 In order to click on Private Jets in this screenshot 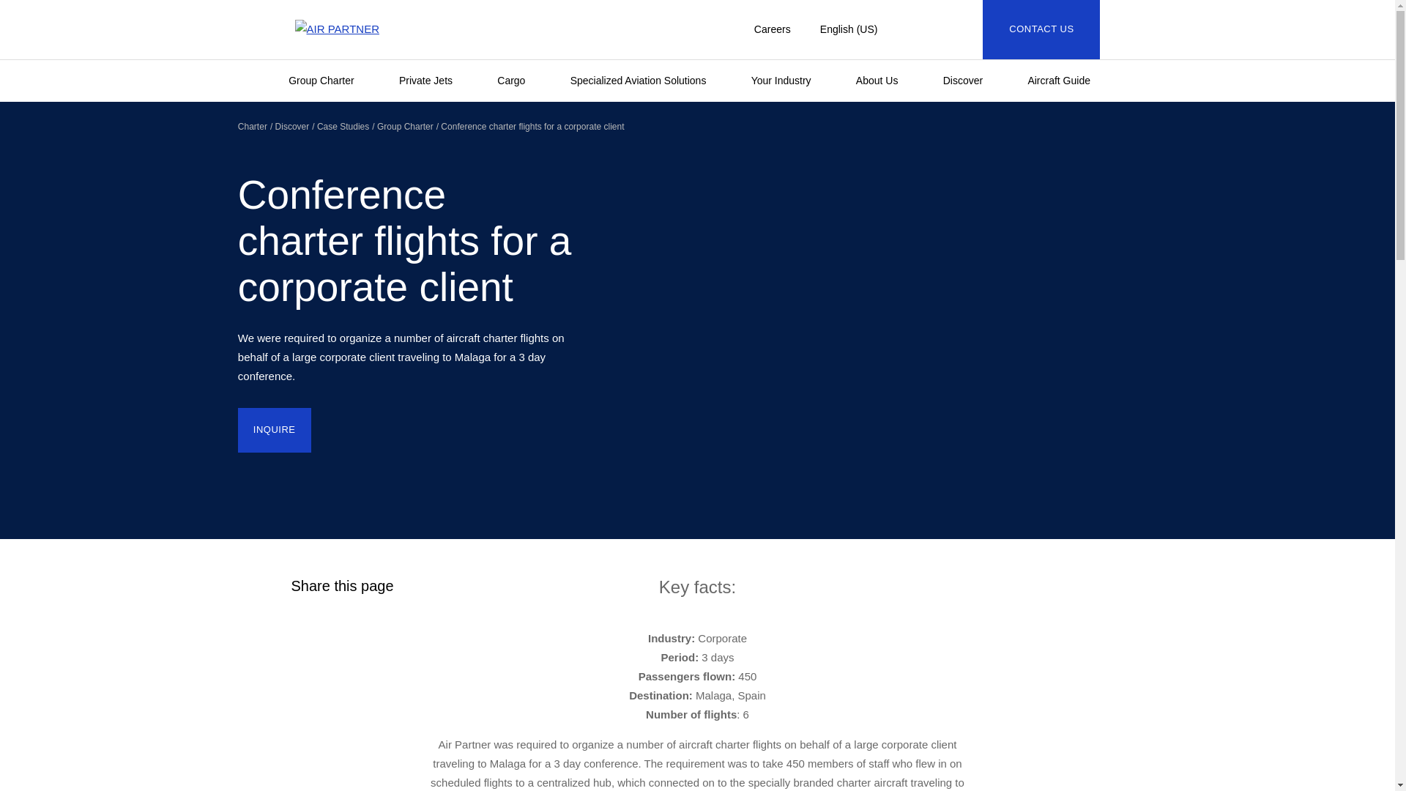, I will do `click(434, 81)`.